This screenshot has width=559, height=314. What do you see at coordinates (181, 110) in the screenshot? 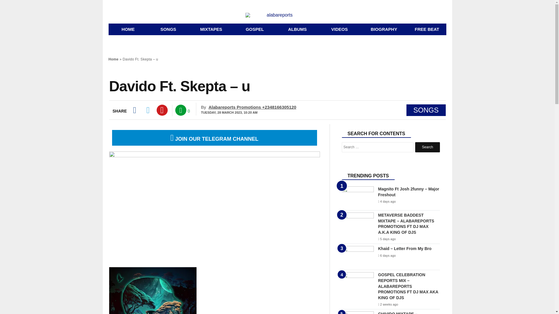
I see `Comments` at bounding box center [181, 110].